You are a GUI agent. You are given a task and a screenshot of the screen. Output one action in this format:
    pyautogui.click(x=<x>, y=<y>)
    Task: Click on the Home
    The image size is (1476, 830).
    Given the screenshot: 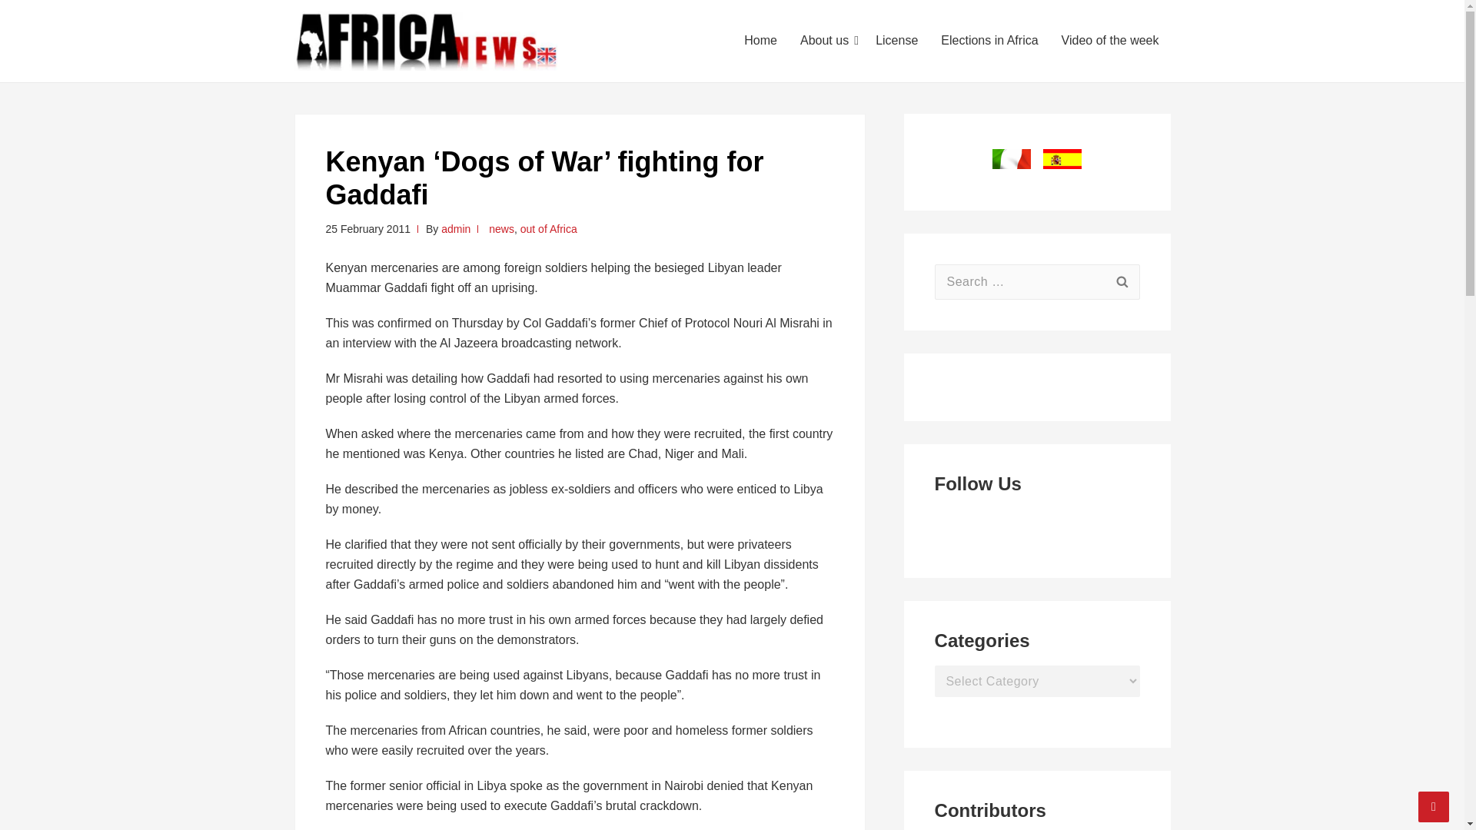 What is the action you would take?
    pyautogui.click(x=760, y=40)
    